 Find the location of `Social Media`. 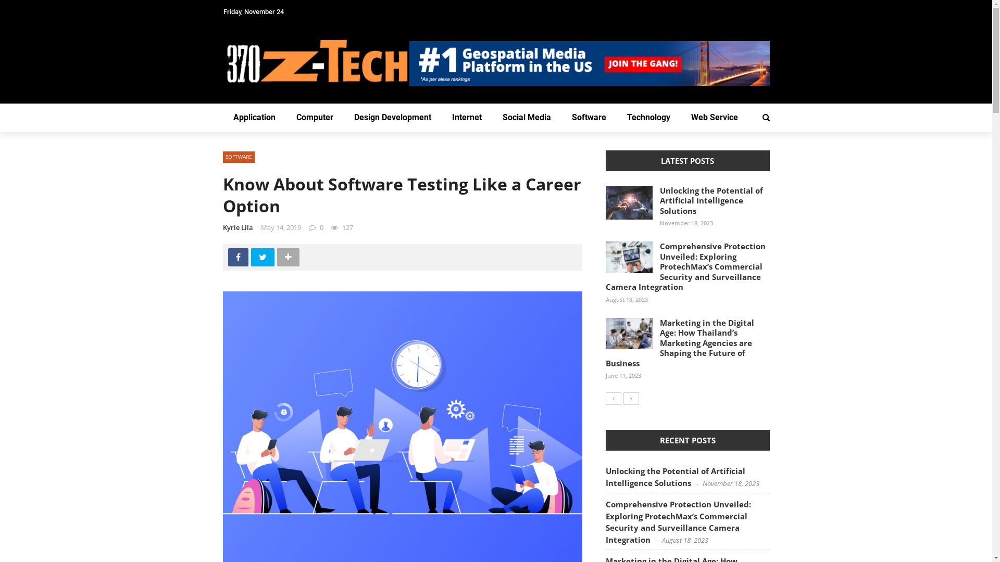

Social Media is located at coordinates (526, 118).